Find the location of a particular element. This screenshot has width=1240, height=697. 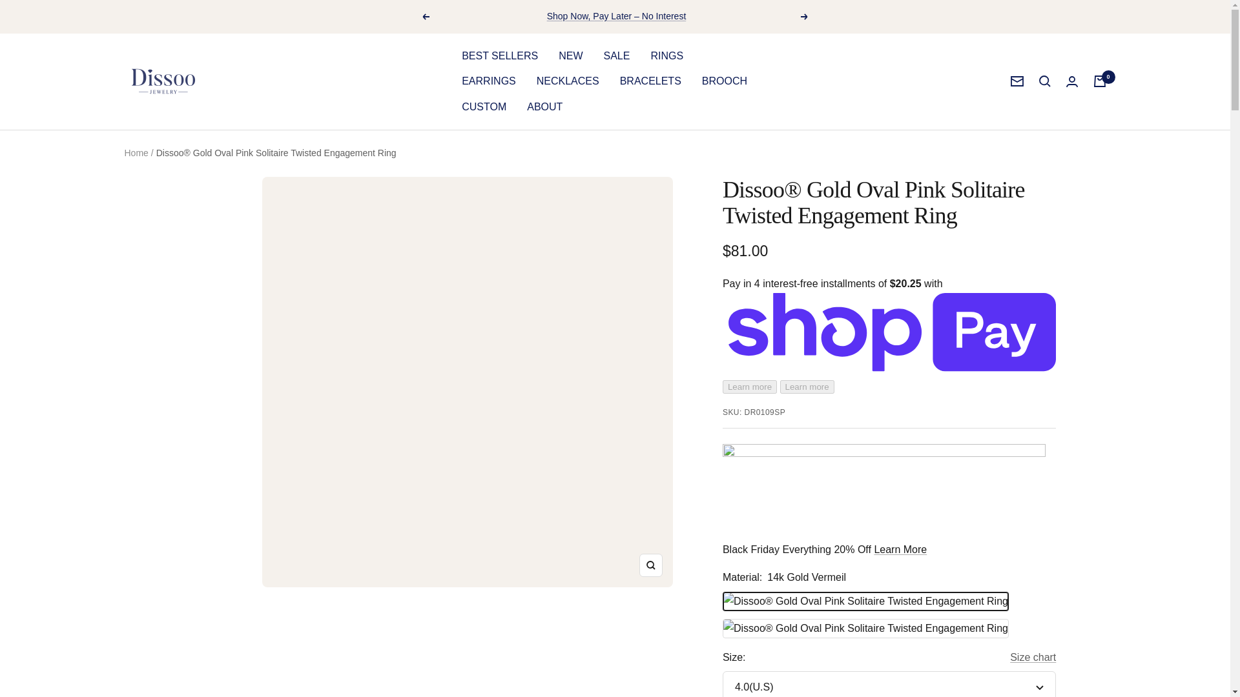

NEW is located at coordinates (571, 56).